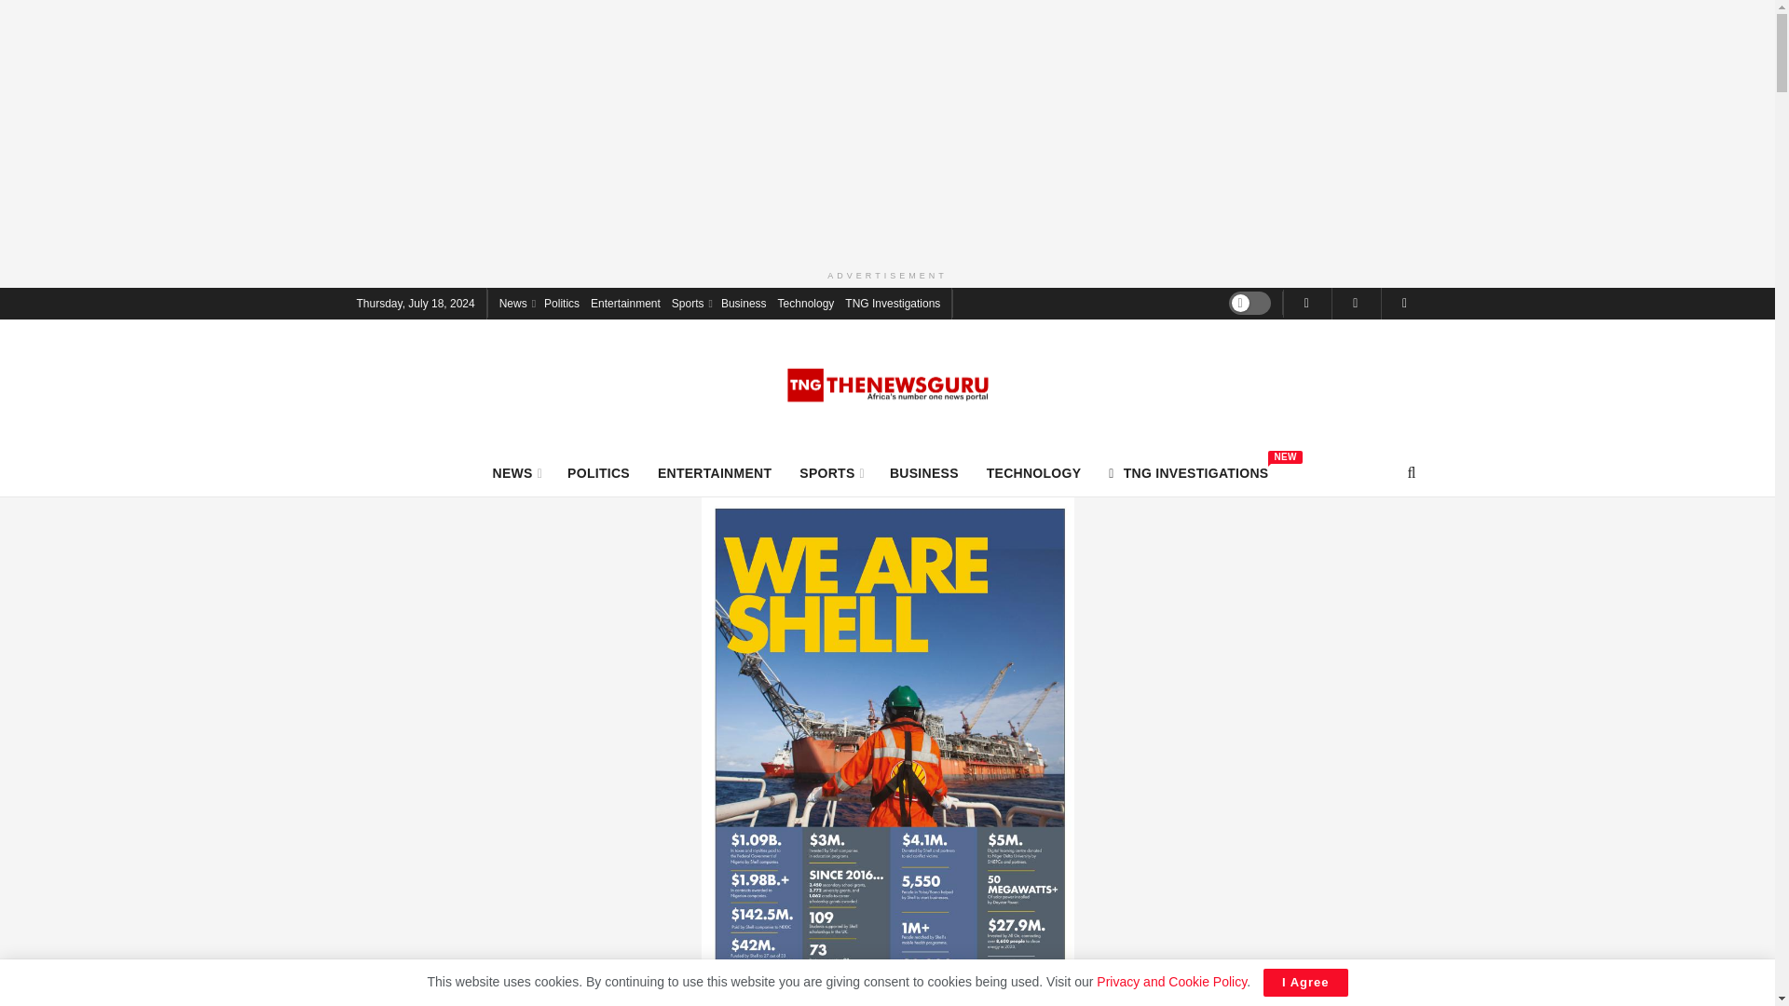  What do you see at coordinates (893, 302) in the screenshot?
I see `TNG Investigations` at bounding box center [893, 302].